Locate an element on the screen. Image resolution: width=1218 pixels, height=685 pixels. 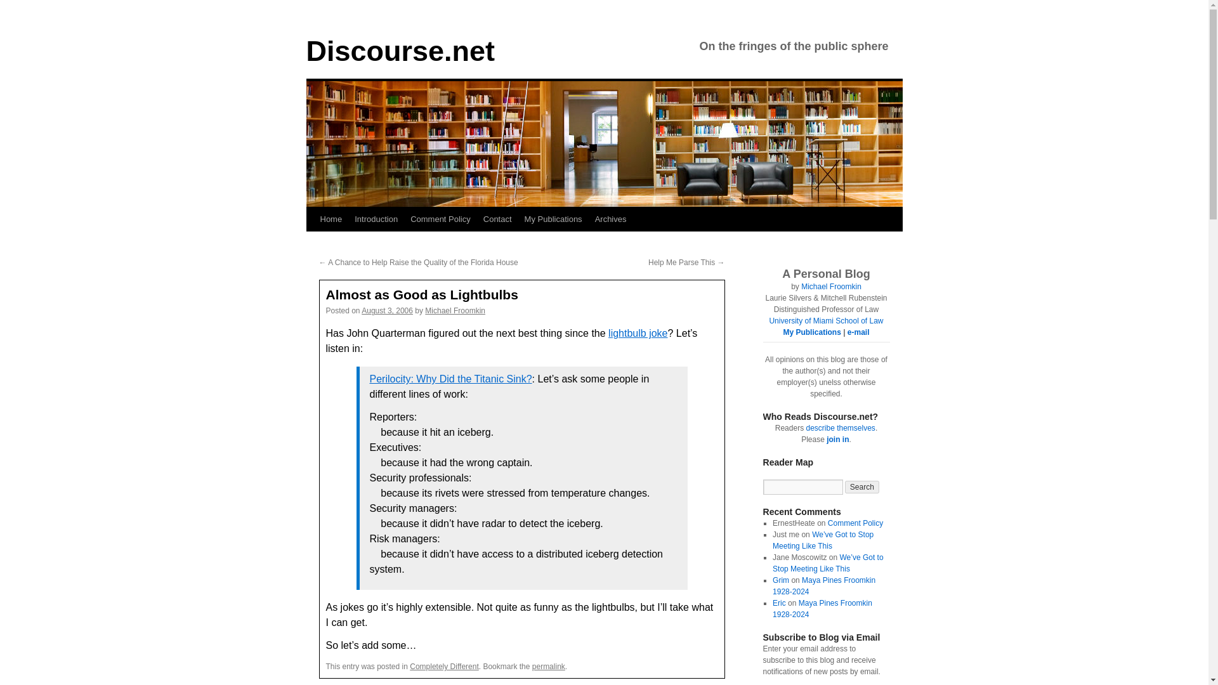
9:55 am is located at coordinates (387, 310).